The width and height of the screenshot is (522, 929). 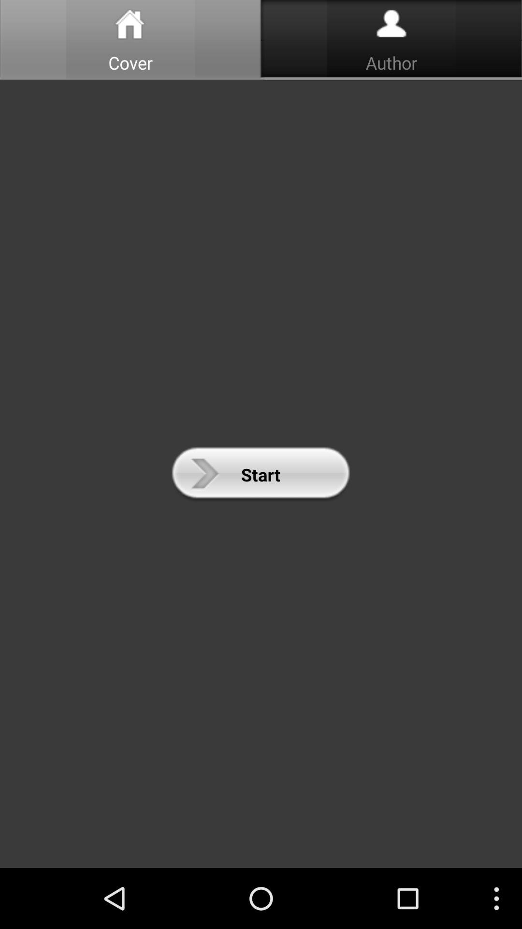 What do you see at coordinates (261, 474) in the screenshot?
I see `open the icon at the center` at bounding box center [261, 474].